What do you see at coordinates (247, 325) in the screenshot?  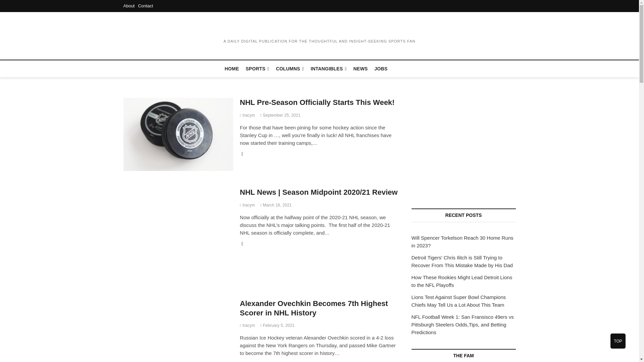 I see `Alexander Ovechkin Becomes 7th Highest Scorer in NHL History` at bounding box center [247, 325].